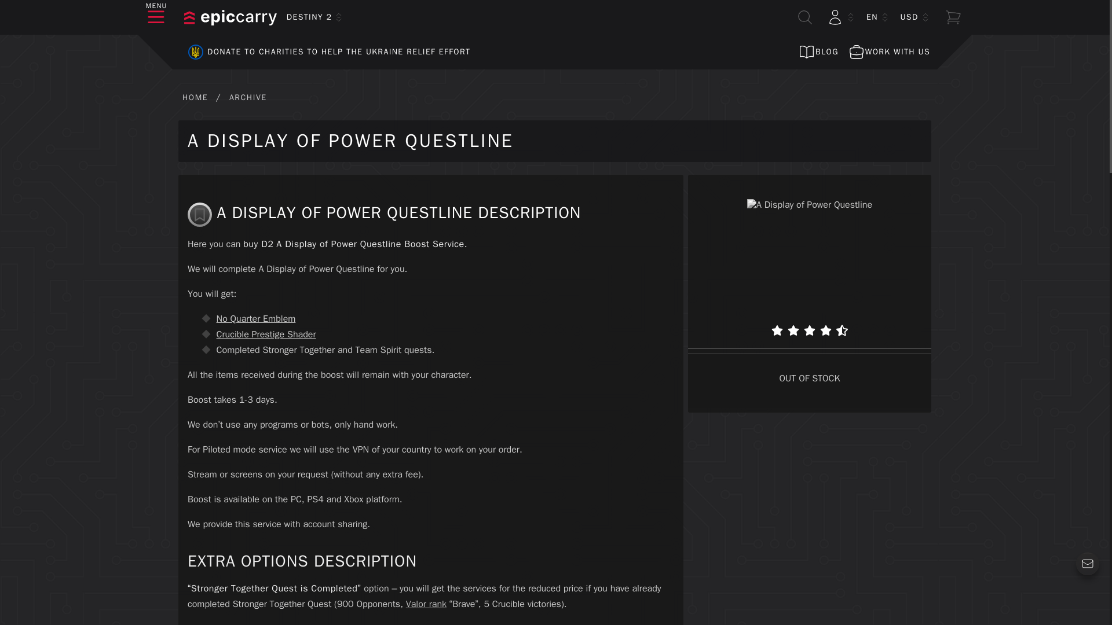 This screenshot has height=625, width=1112. Describe the element at coordinates (777, 330) in the screenshot. I see `1 Star` at that location.